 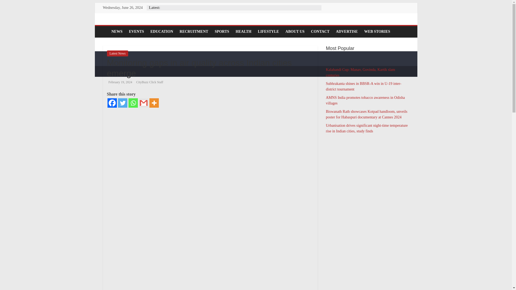 I want to click on LIFESTYLE, so click(x=268, y=32).